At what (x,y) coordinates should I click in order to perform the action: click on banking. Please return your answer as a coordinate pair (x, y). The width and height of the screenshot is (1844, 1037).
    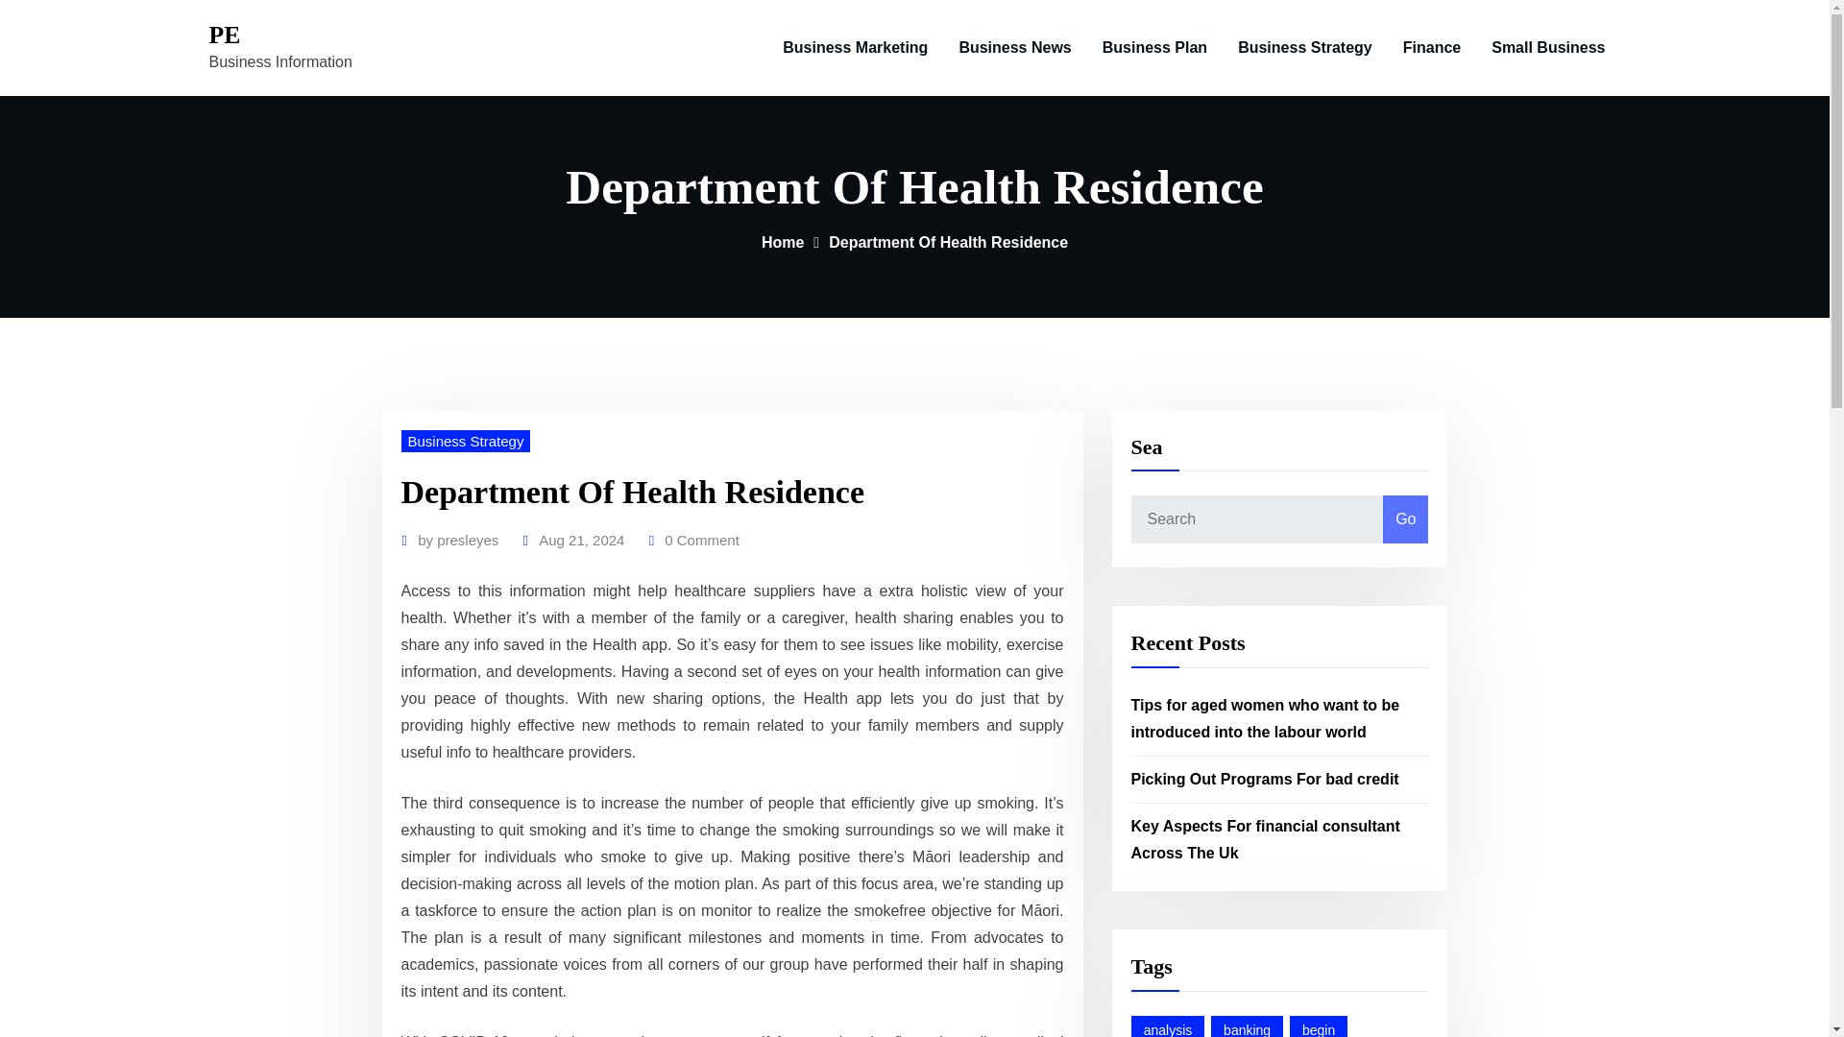
    Looking at the image, I should click on (1247, 1026).